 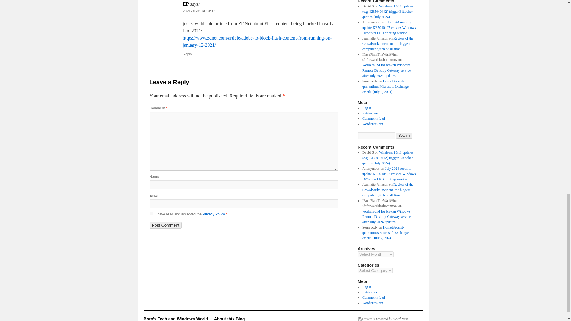 What do you see at coordinates (404, 136) in the screenshot?
I see `Search` at bounding box center [404, 136].